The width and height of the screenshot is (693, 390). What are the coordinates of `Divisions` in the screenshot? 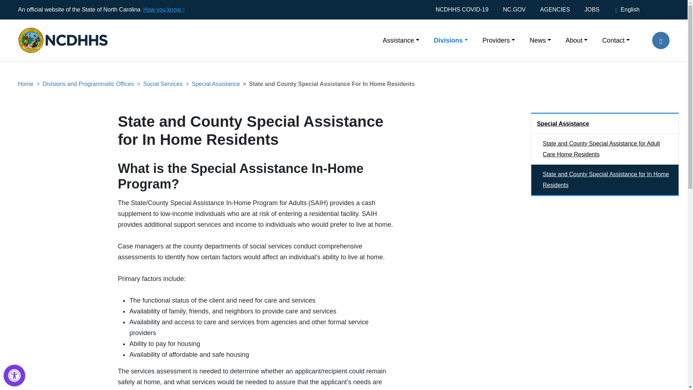 It's located at (451, 40).